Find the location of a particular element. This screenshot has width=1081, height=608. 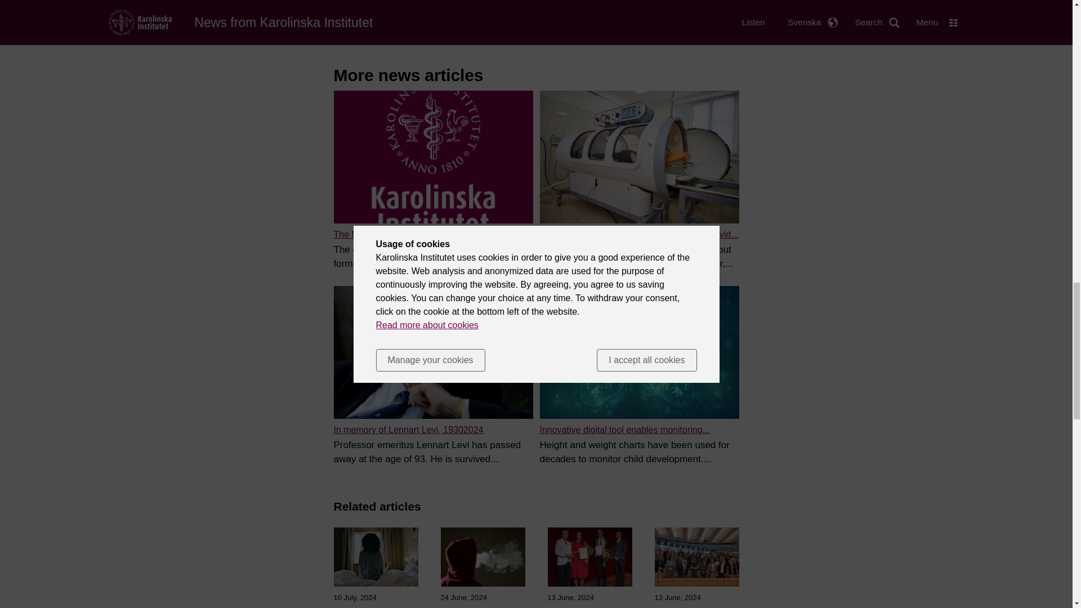

In memory of Lennart Levi, 19302024 is located at coordinates (408, 430).